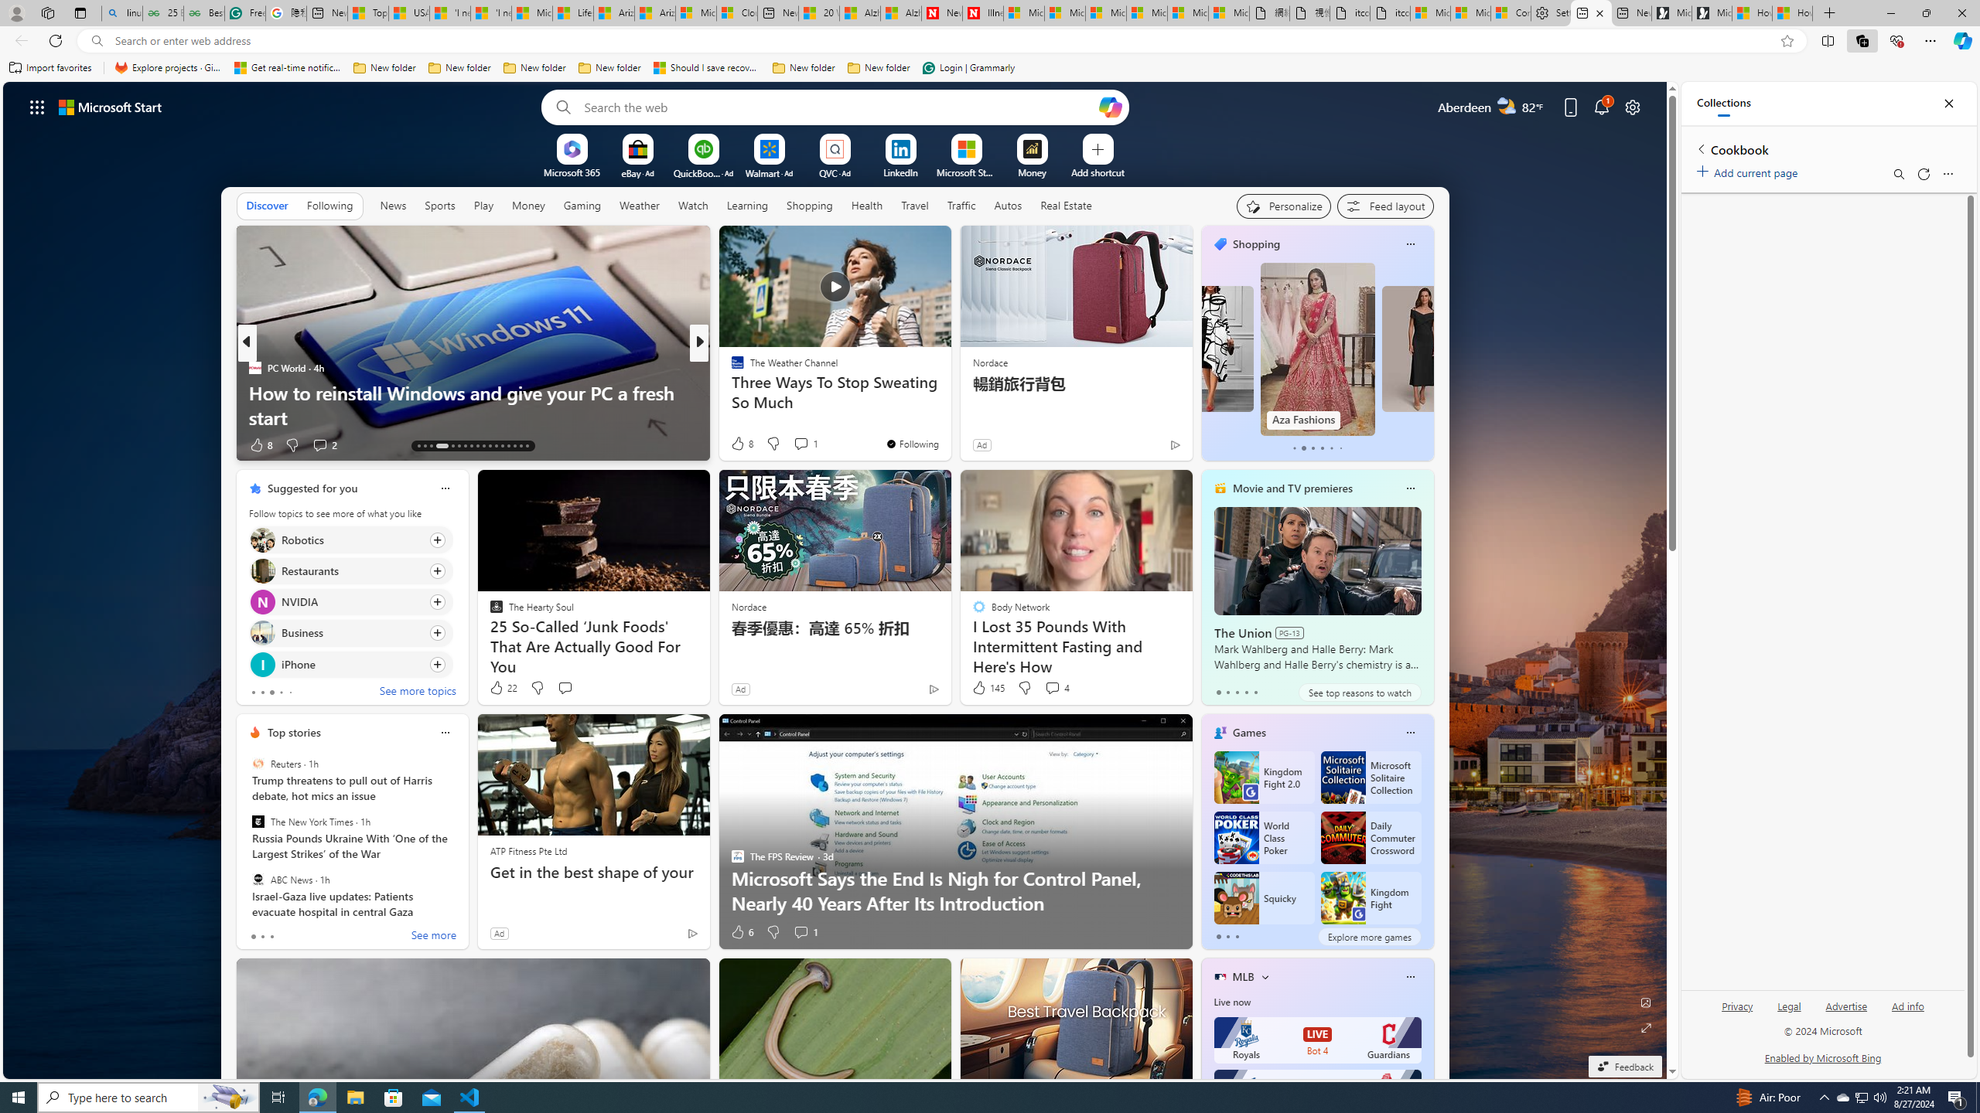 This screenshot has height=1113, width=1980. What do you see at coordinates (949, 417) in the screenshot?
I see `How to Use a Monitor With Your Closed Laptop` at bounding box center [949, 417].